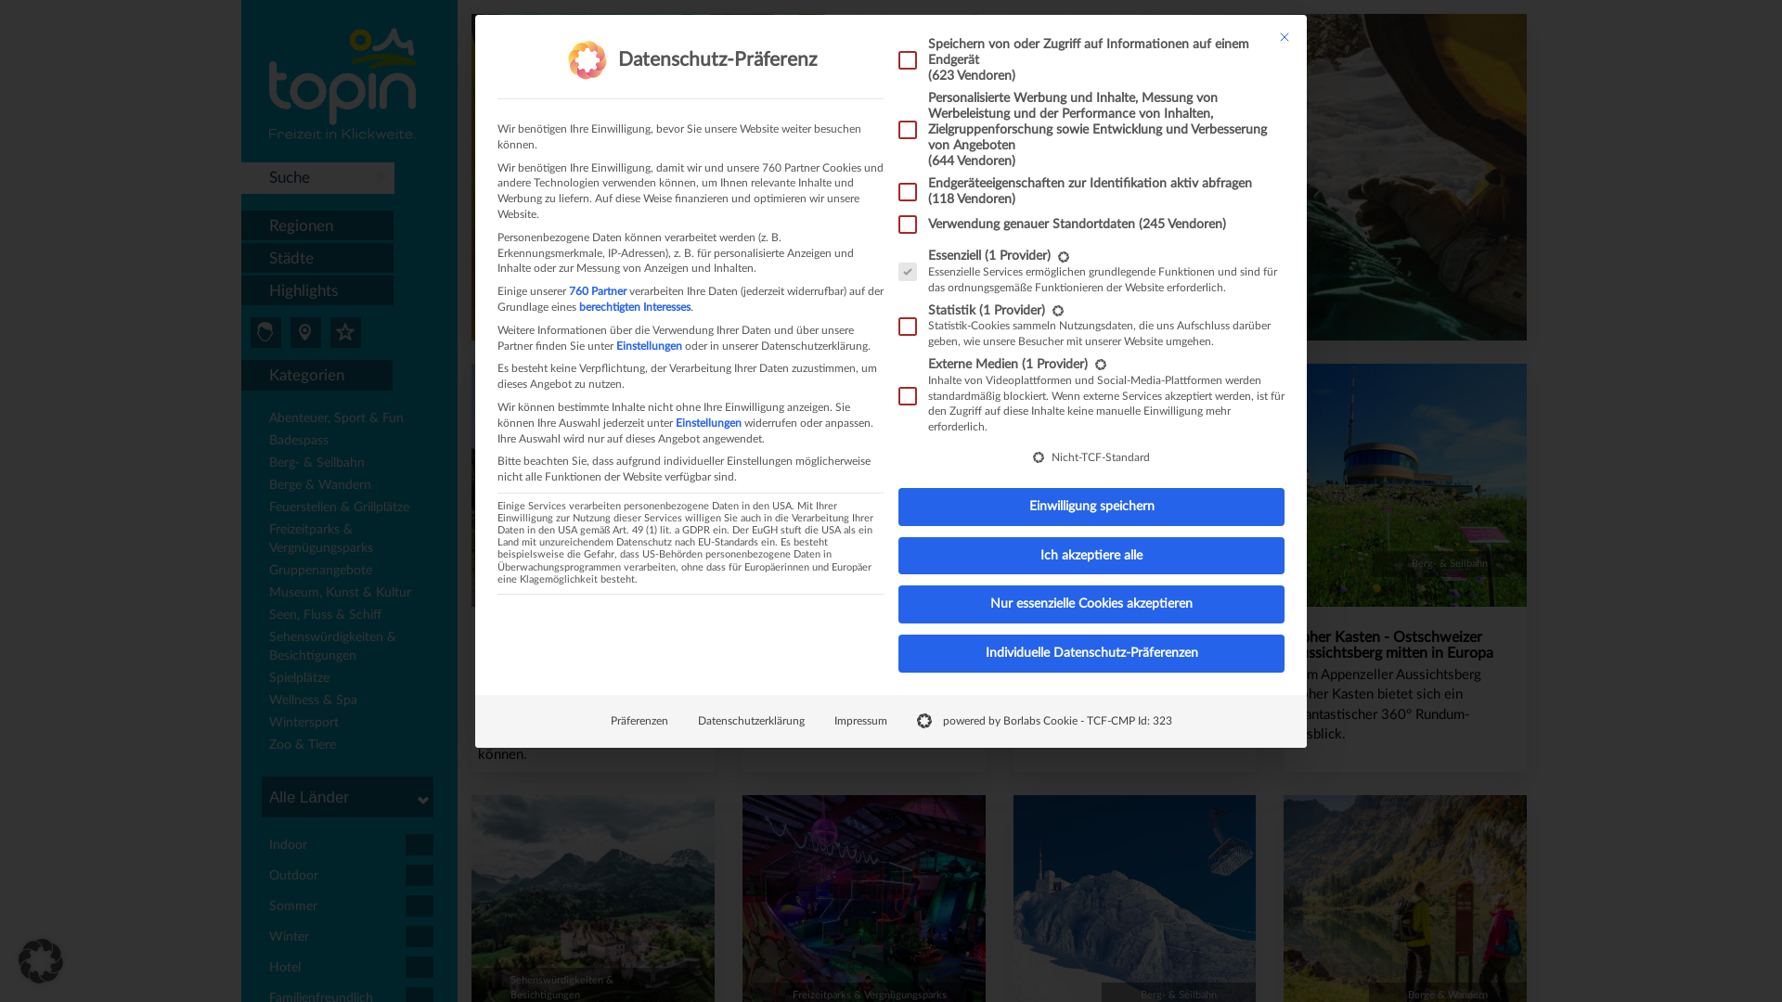 This screenshot has height=1002, width=1782. I want to click on Museum, Kunst & Kultur, so click(355, 595).